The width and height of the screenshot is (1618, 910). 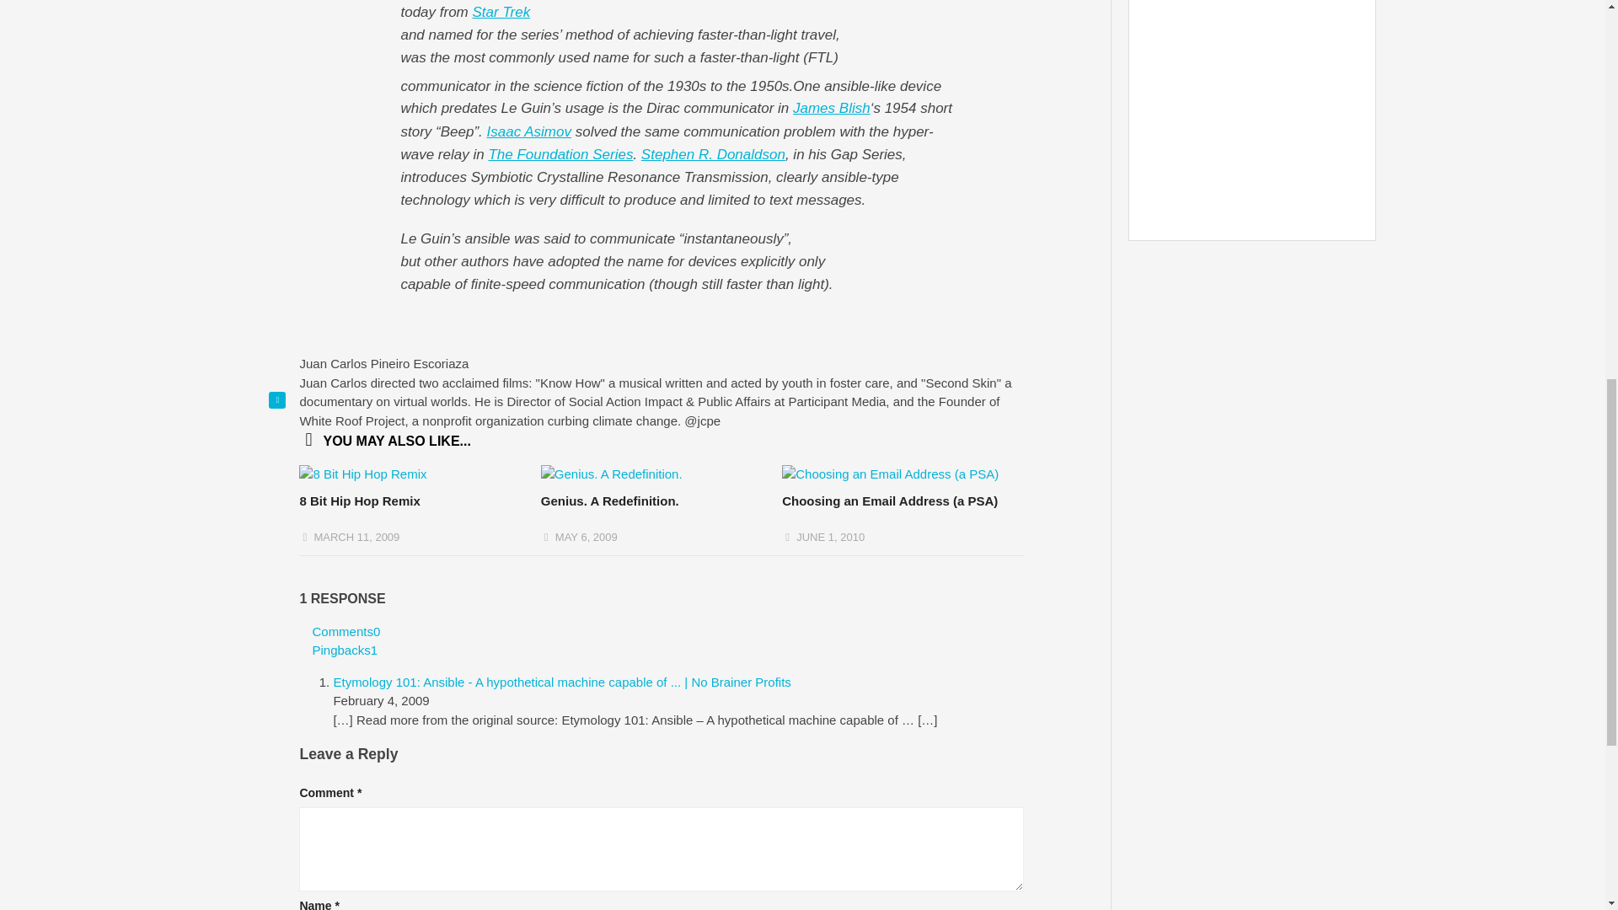 What do you see at coordinates (713, 154) in the screenshot?
I see `Stephen R. Donaldson` at bounding box center [713, 154].